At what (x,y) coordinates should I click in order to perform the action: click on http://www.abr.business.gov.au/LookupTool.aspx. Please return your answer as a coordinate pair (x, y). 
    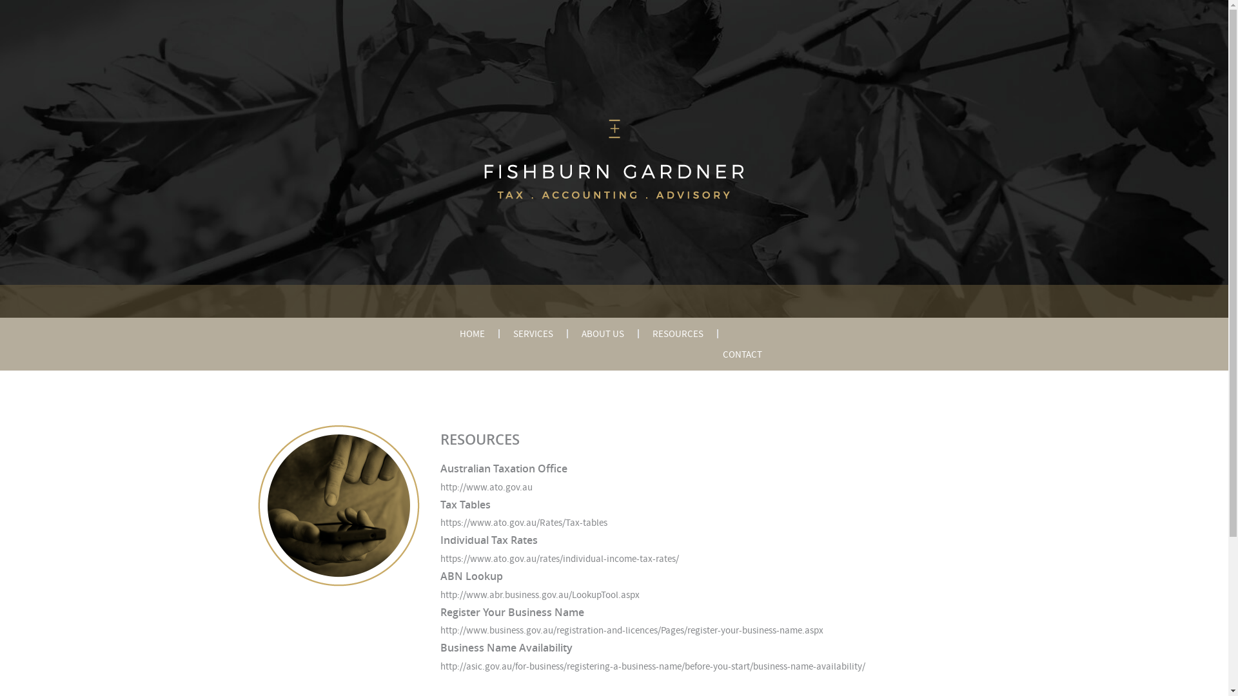
    Looking at the image, I should click on (539, 595).